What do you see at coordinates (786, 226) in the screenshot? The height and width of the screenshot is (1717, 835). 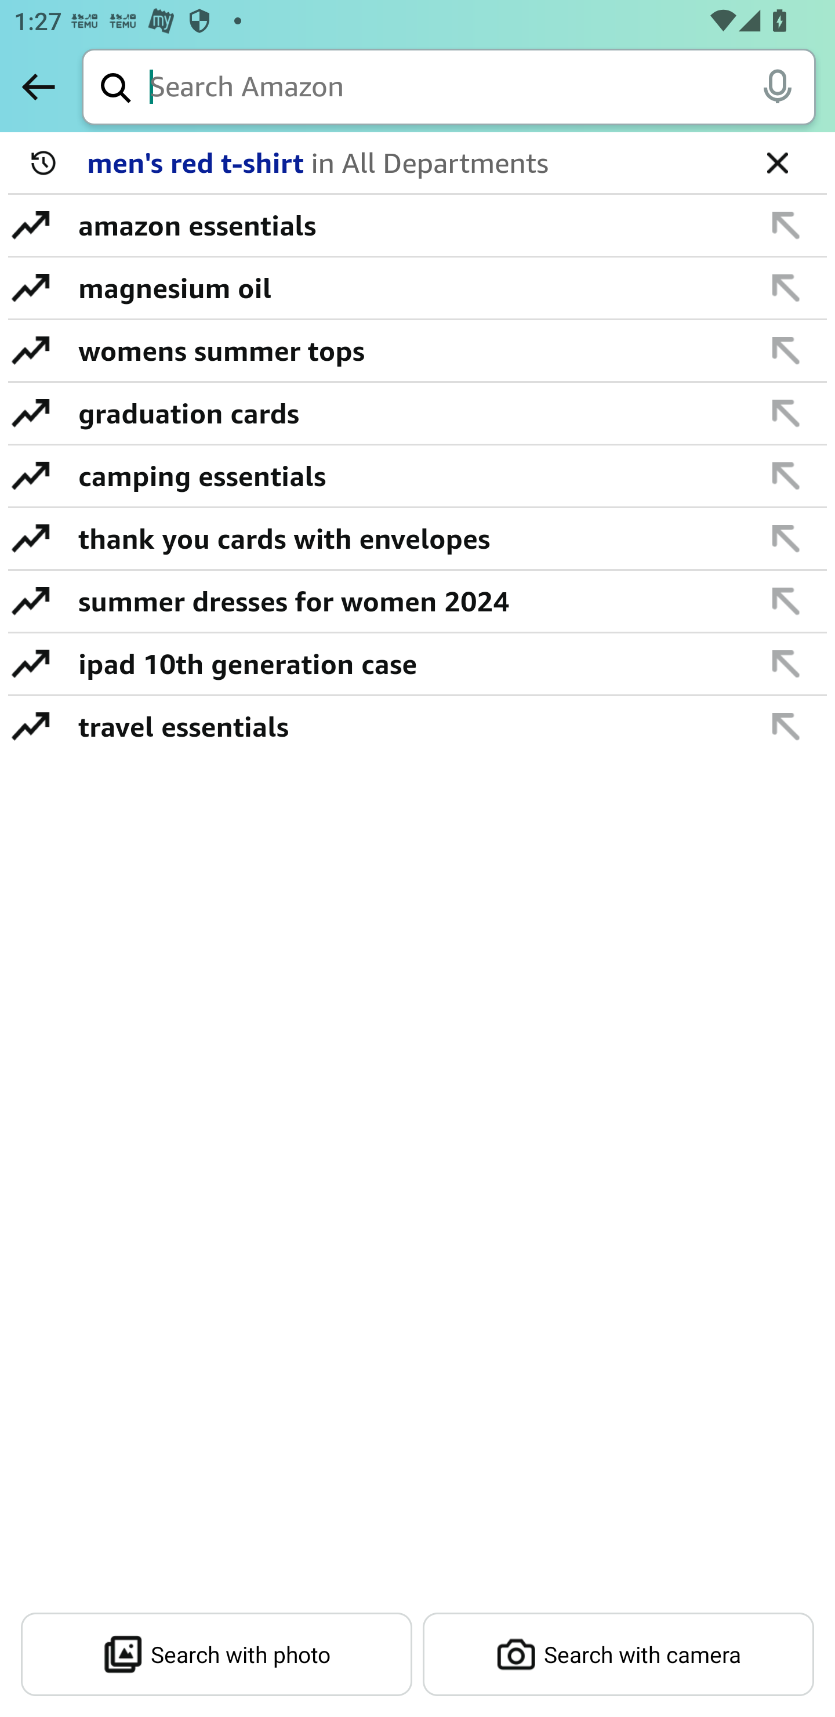 I see `append suggestion` at bounding box center [786, 226].